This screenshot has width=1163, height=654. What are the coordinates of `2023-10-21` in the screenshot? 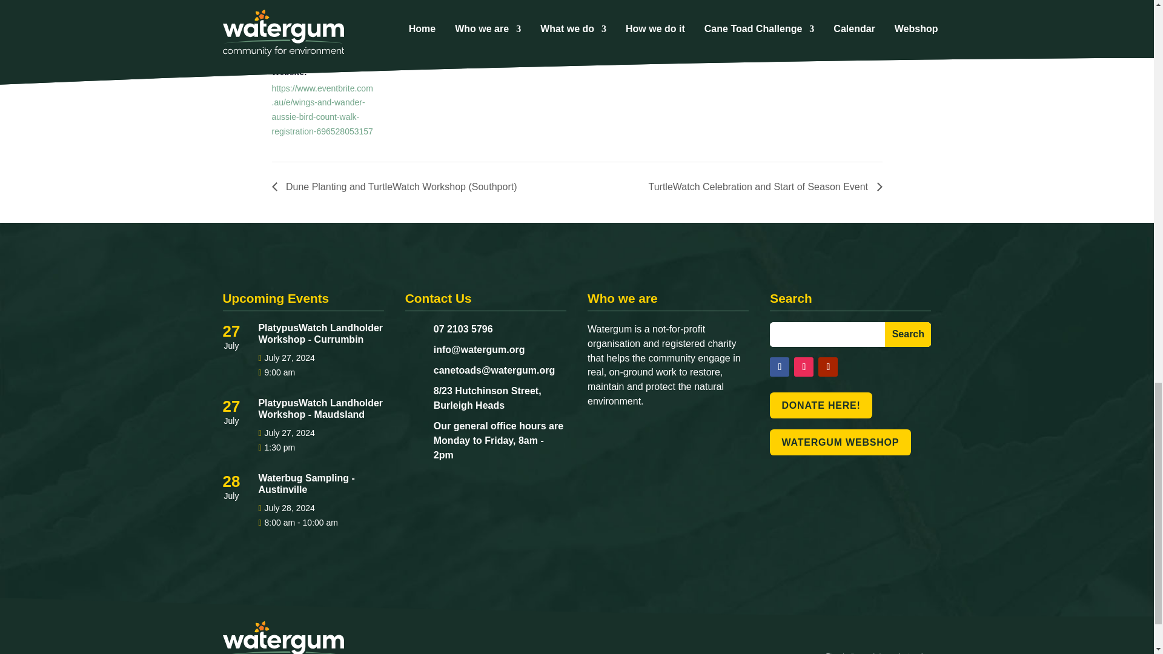 It's located at (322, 48).